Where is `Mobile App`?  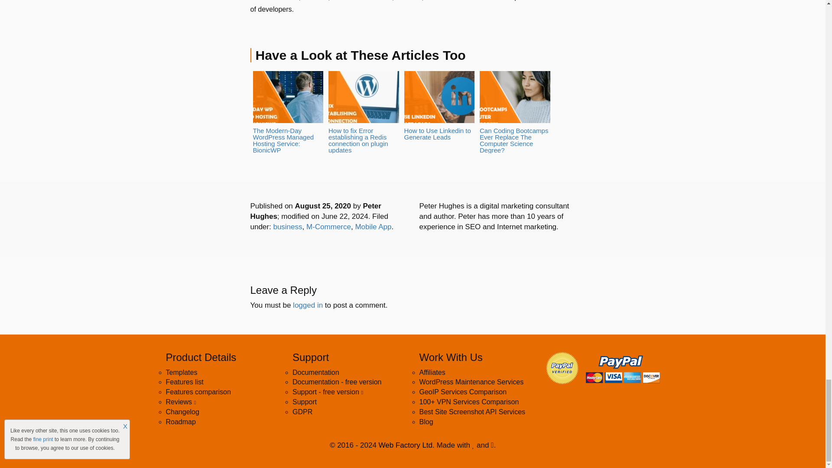 Mobile App is located at coordinates (373, 227).